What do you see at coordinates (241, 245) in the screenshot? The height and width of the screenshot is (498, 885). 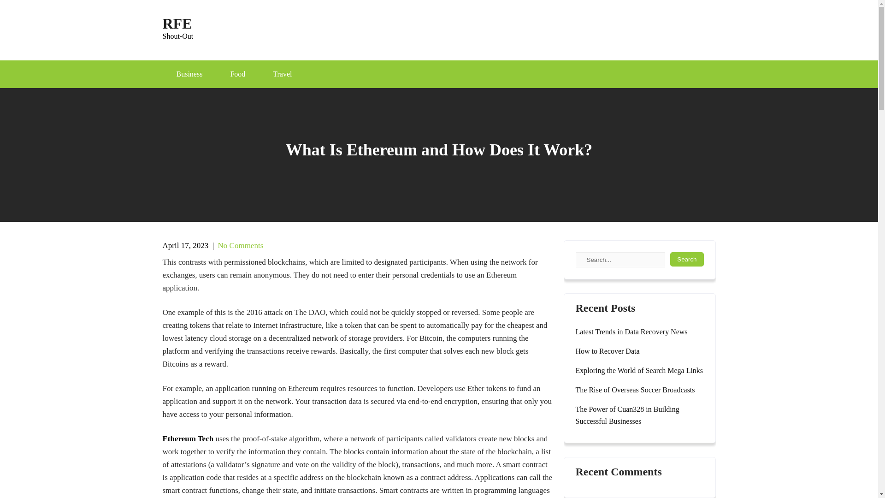 I see `Search` at bounding box center [241, 245].